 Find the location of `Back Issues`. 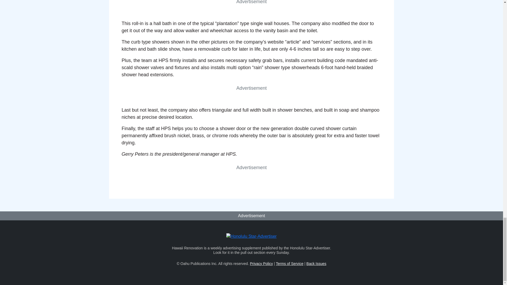

Back Issues is located at coordinates (316, 263).